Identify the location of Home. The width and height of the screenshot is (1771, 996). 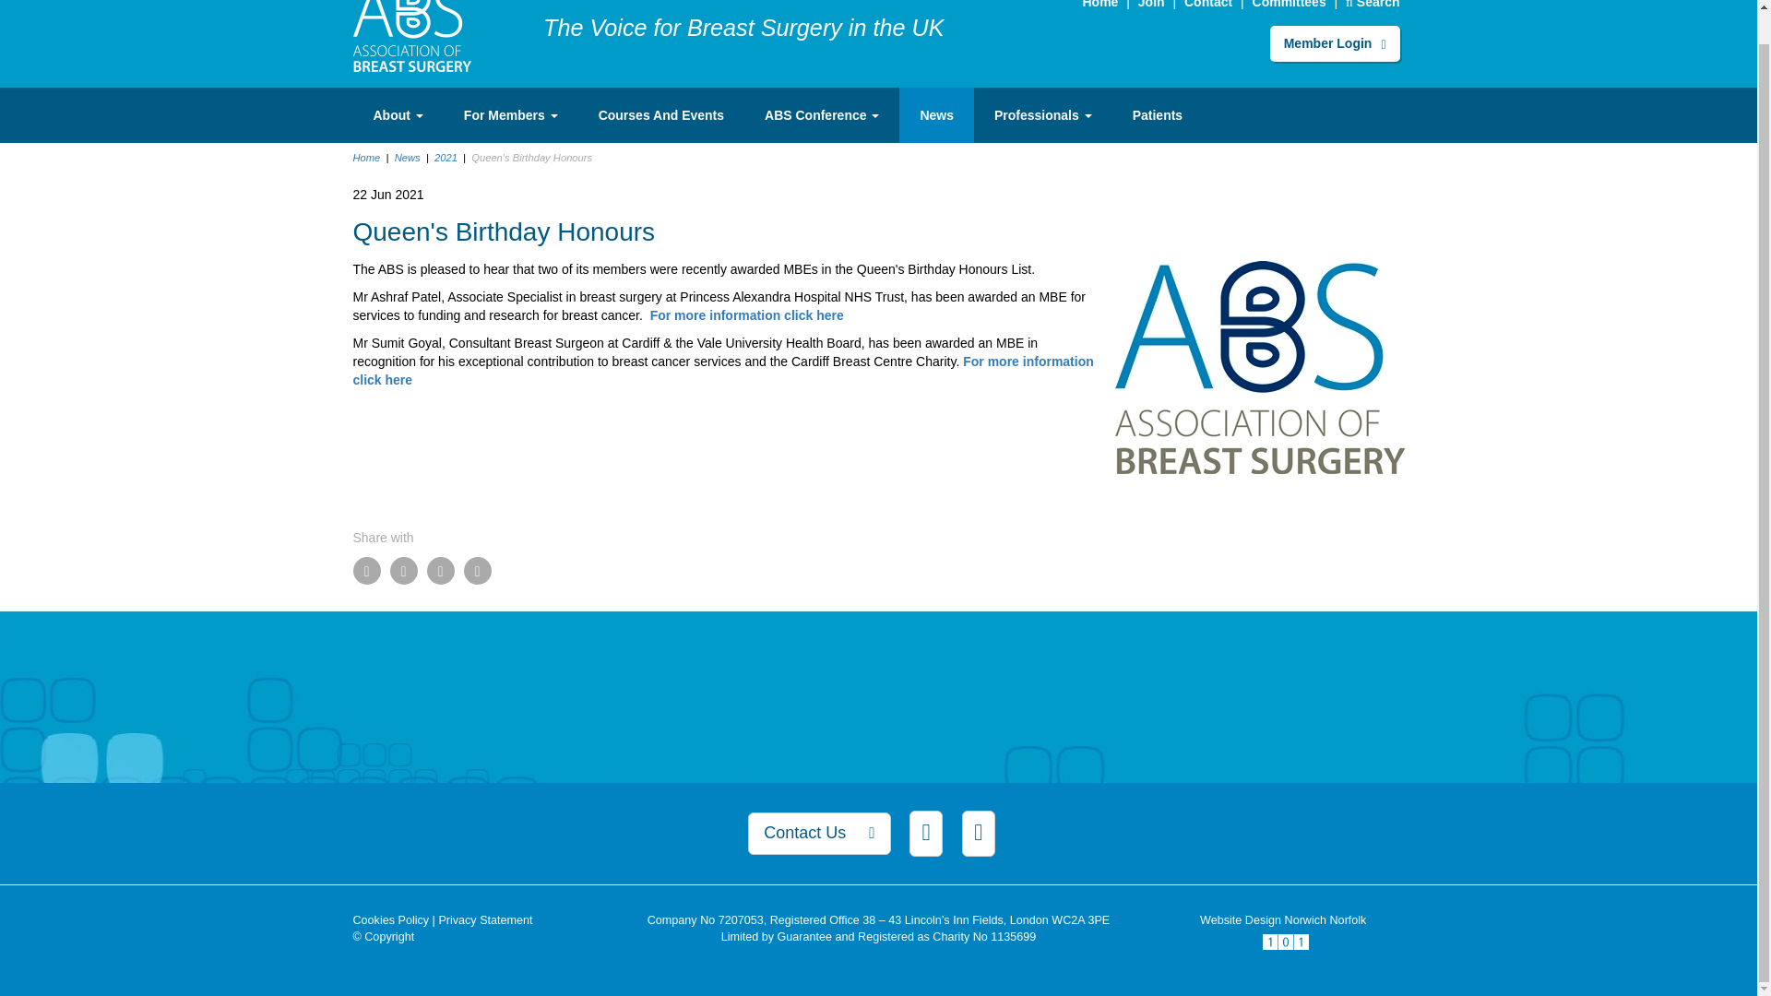
(1099, 4).